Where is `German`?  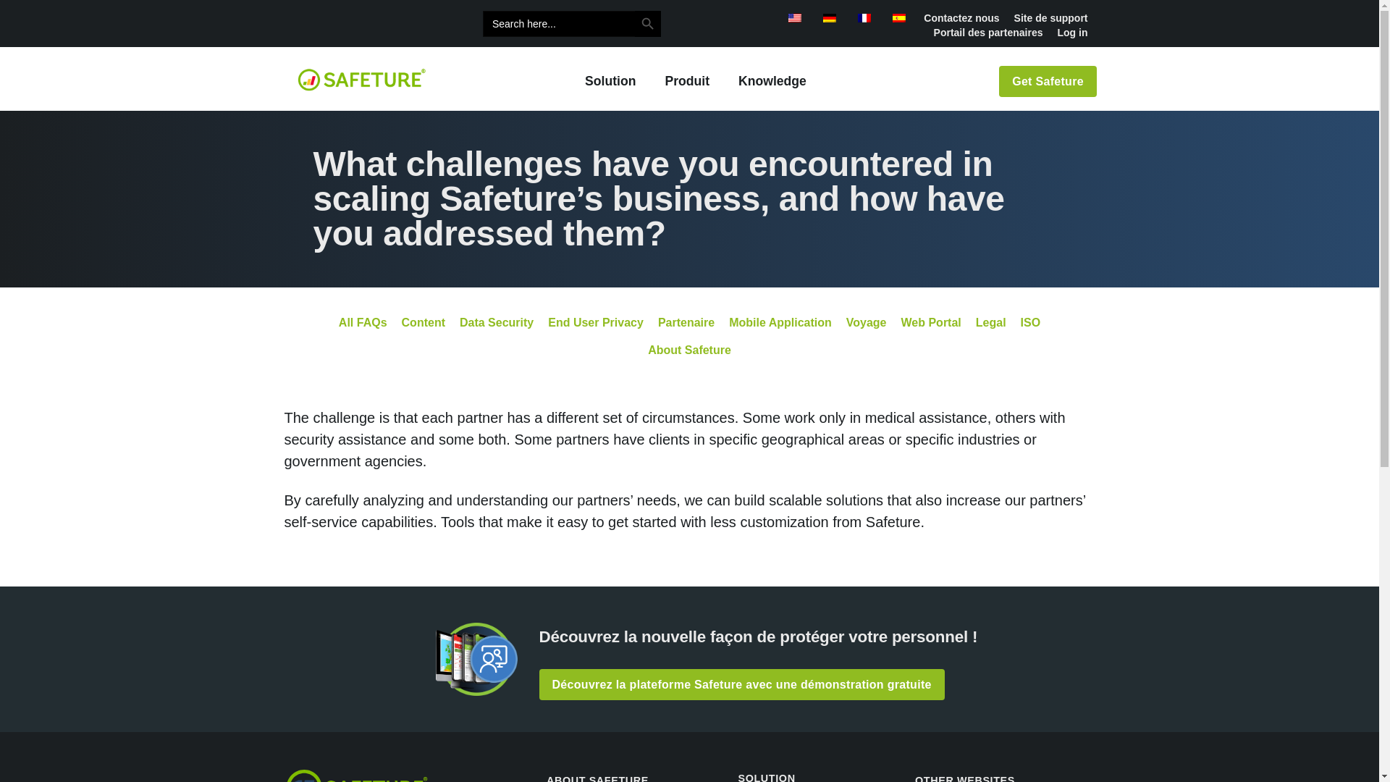 German is located at coordinates (830, 18).